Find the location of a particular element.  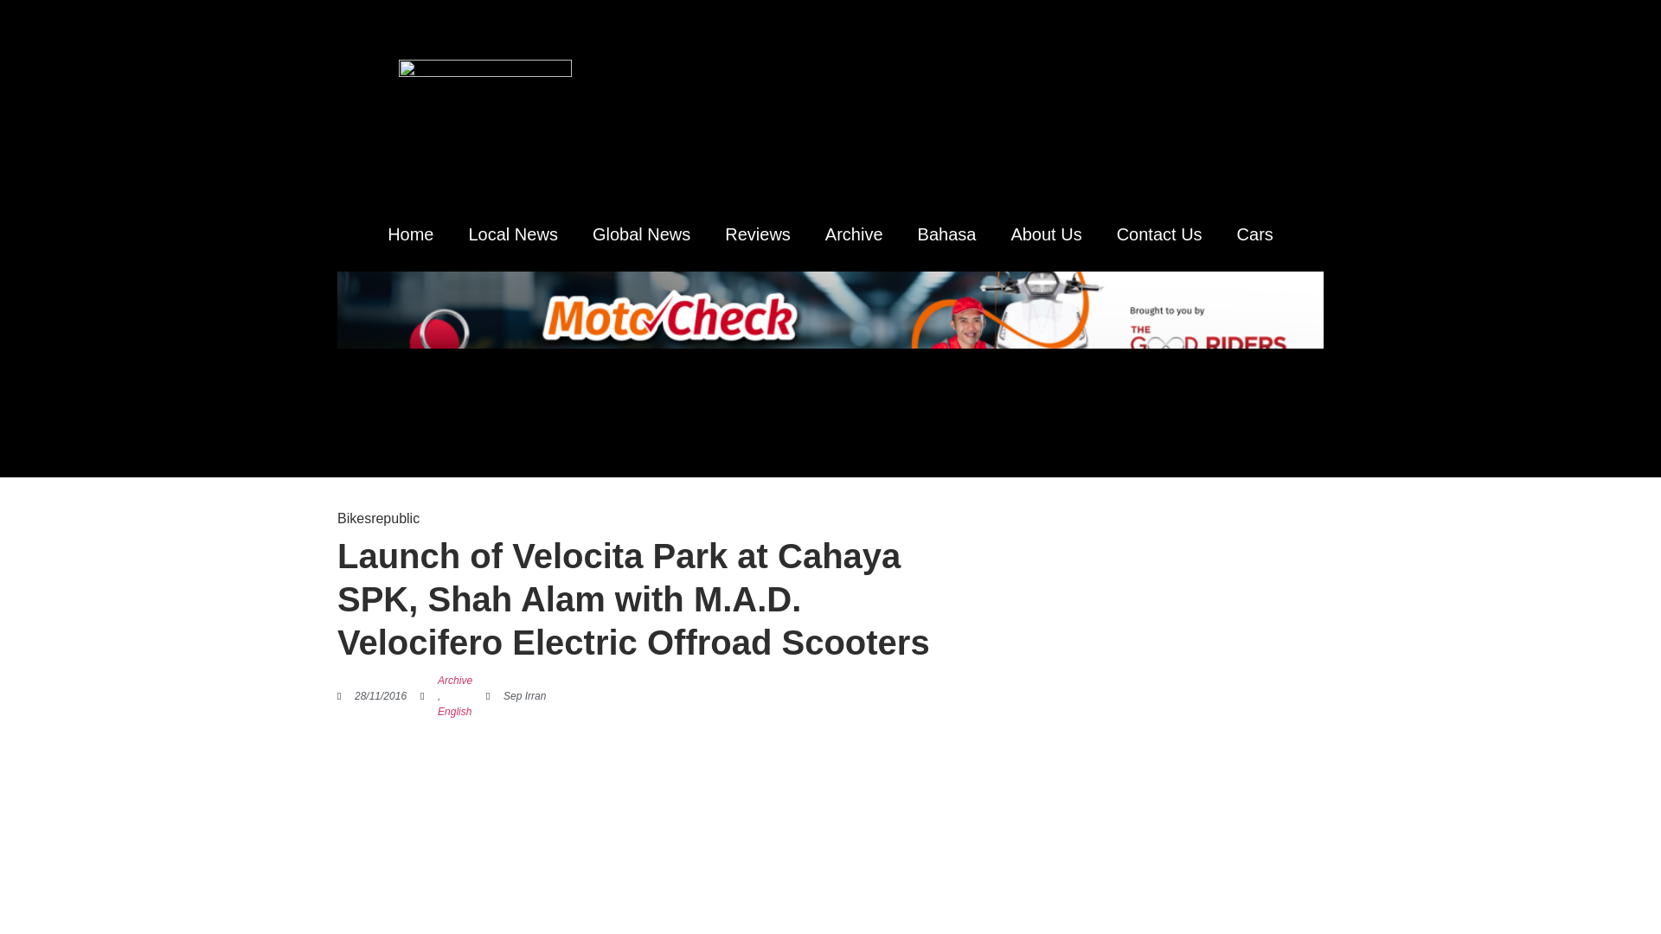

Reviews is located at coordinates (757, 233).